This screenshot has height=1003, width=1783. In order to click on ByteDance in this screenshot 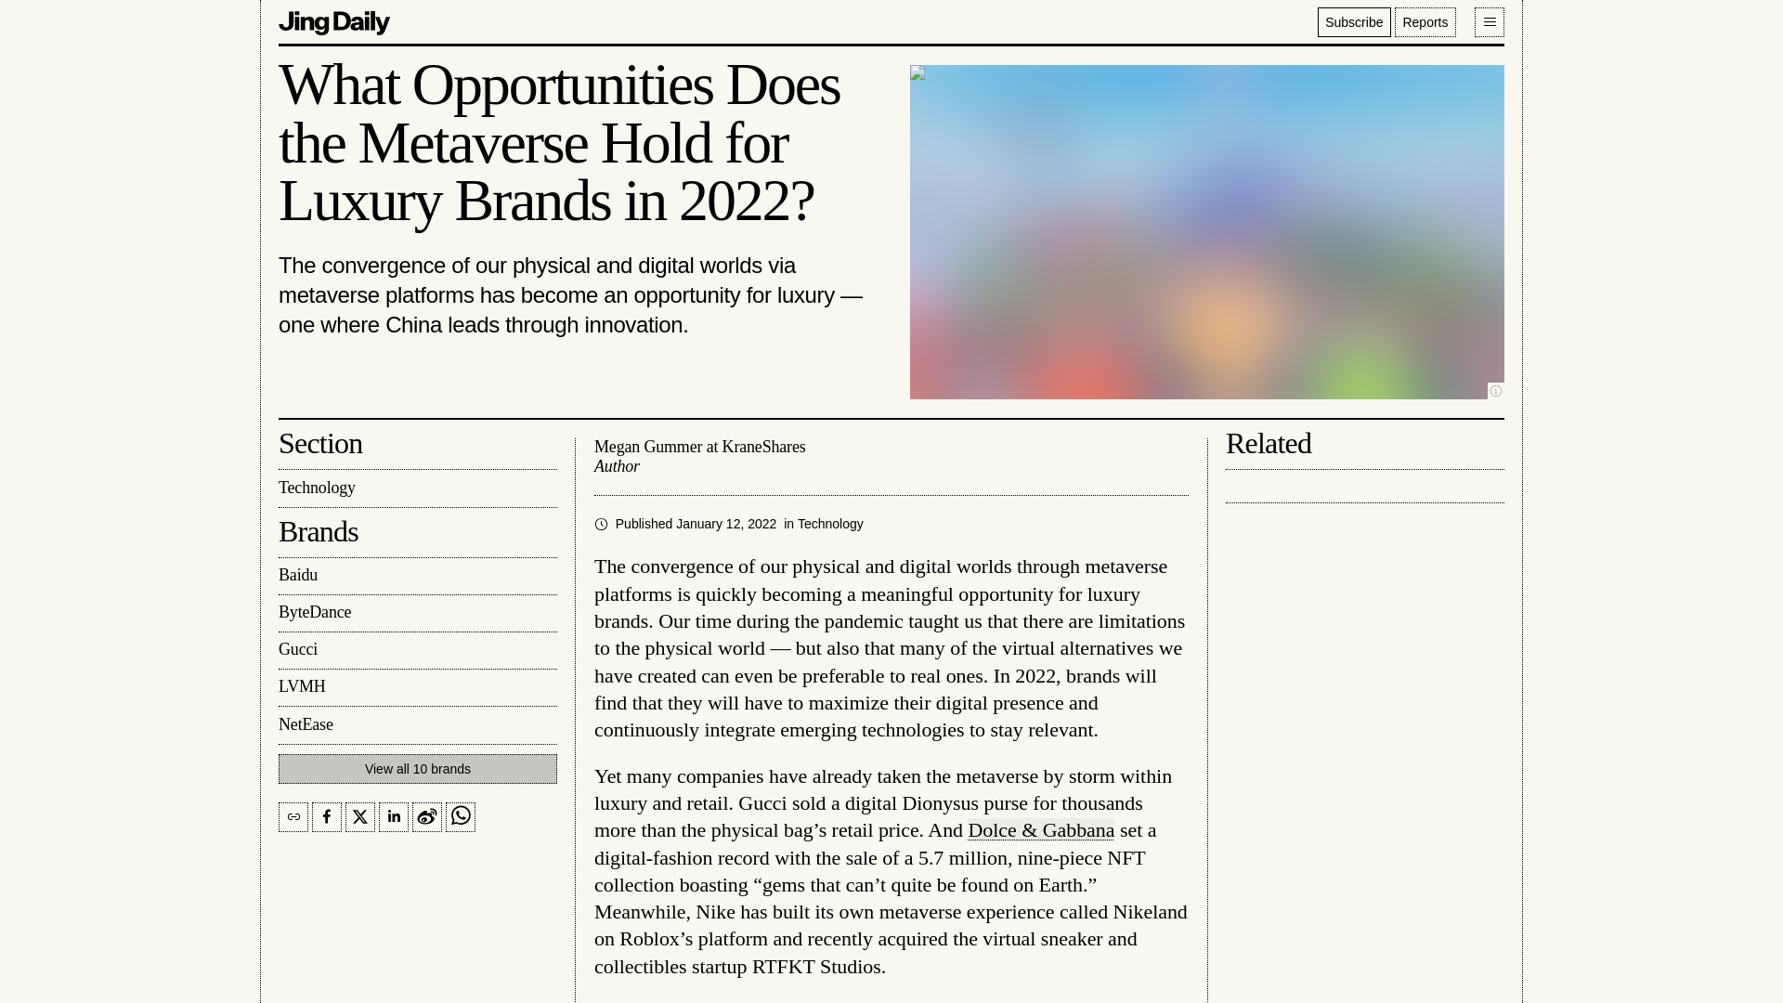, I will do `click(417, 614)`.